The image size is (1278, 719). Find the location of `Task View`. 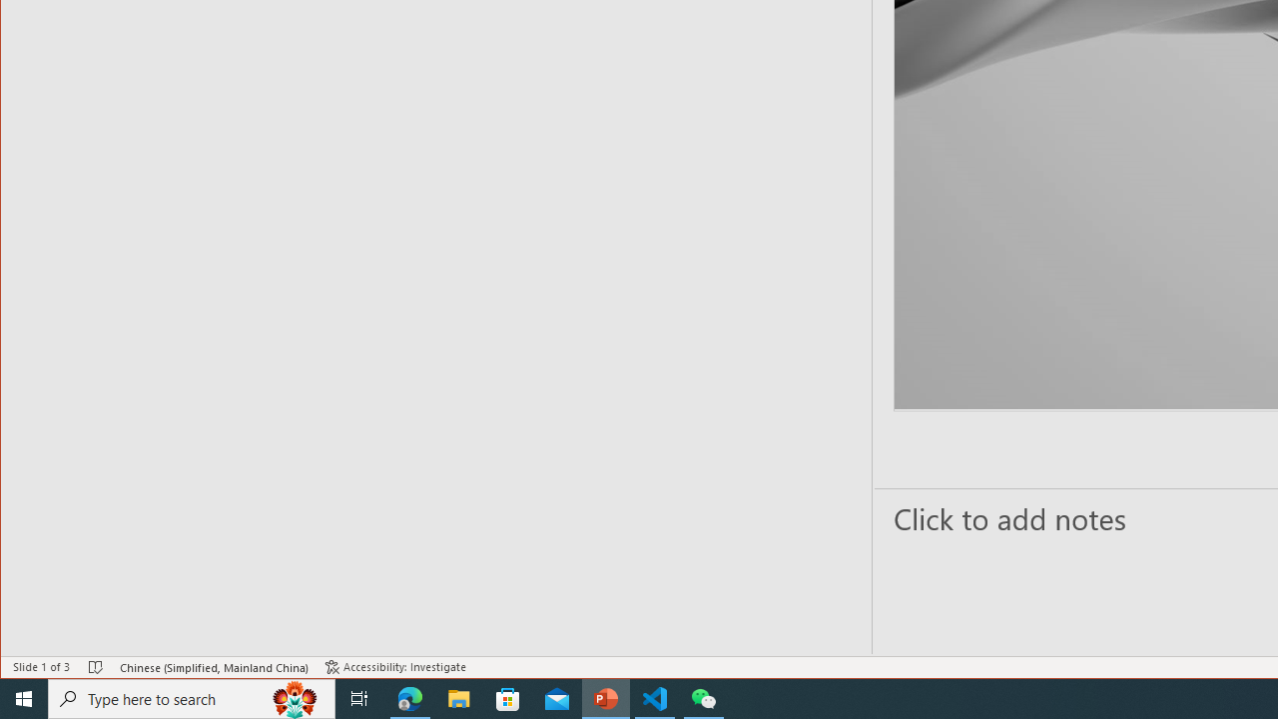

Task View is located at coordinates (359, 699).